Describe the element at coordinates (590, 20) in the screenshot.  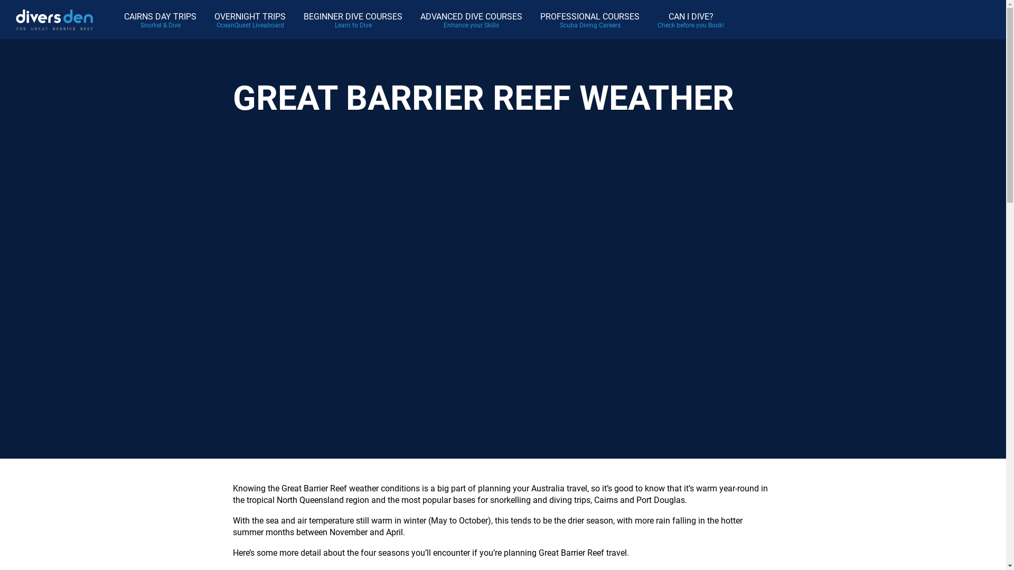
I see `PROFESSIONAL COURSES
Scuba Diving Careers` at that location.